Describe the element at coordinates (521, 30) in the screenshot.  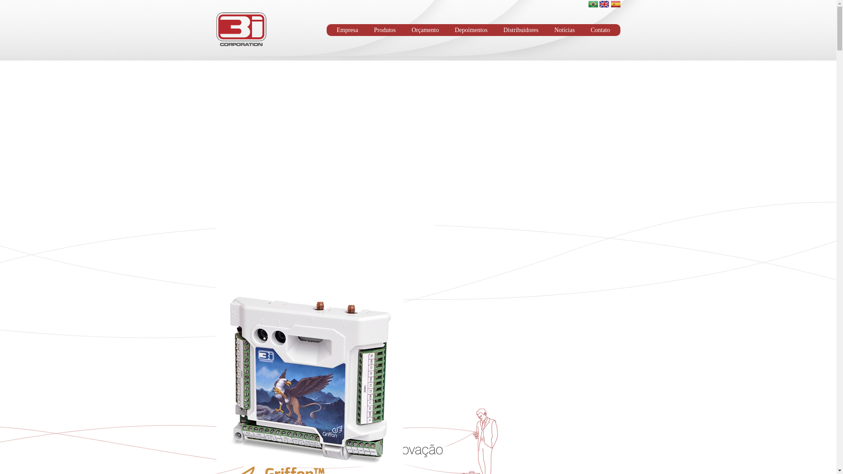
I see `Distribuidores` at that location.